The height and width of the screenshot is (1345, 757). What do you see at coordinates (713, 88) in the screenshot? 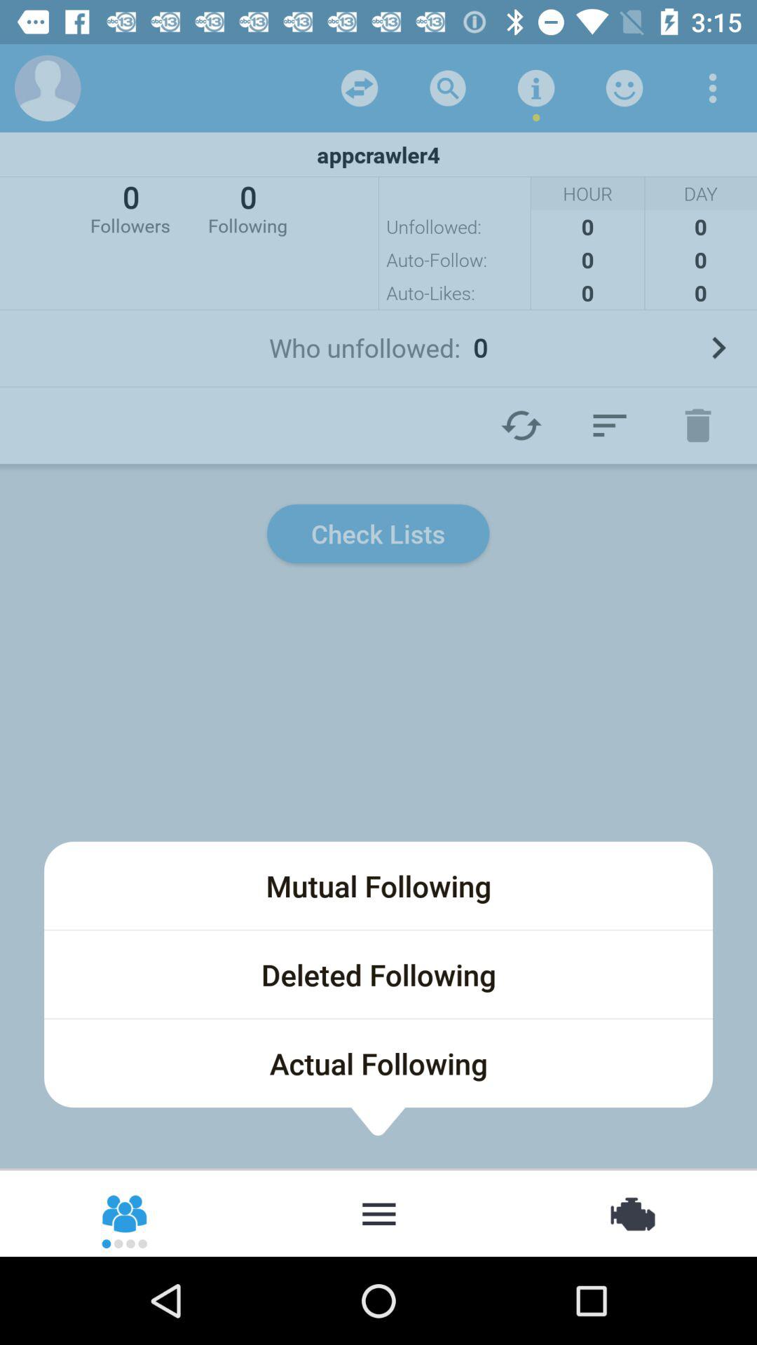
I see `toggle menu` at bounding box center [713, 88].